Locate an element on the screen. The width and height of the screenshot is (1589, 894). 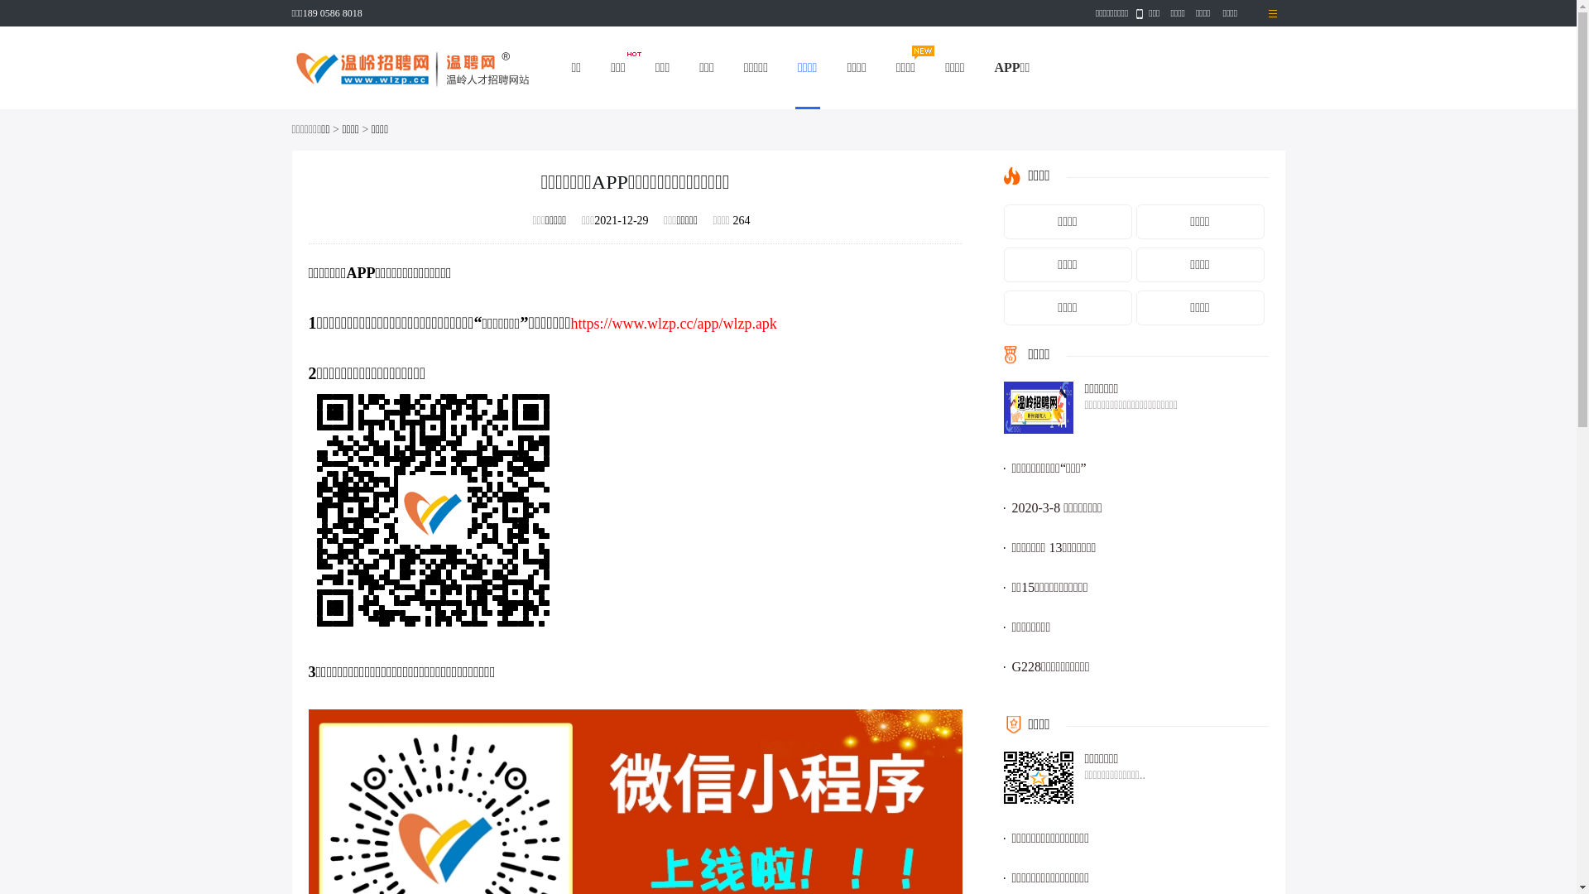
https://www.wlzp.cc/app/wlzp.apk is located at coordinates (674, 324).